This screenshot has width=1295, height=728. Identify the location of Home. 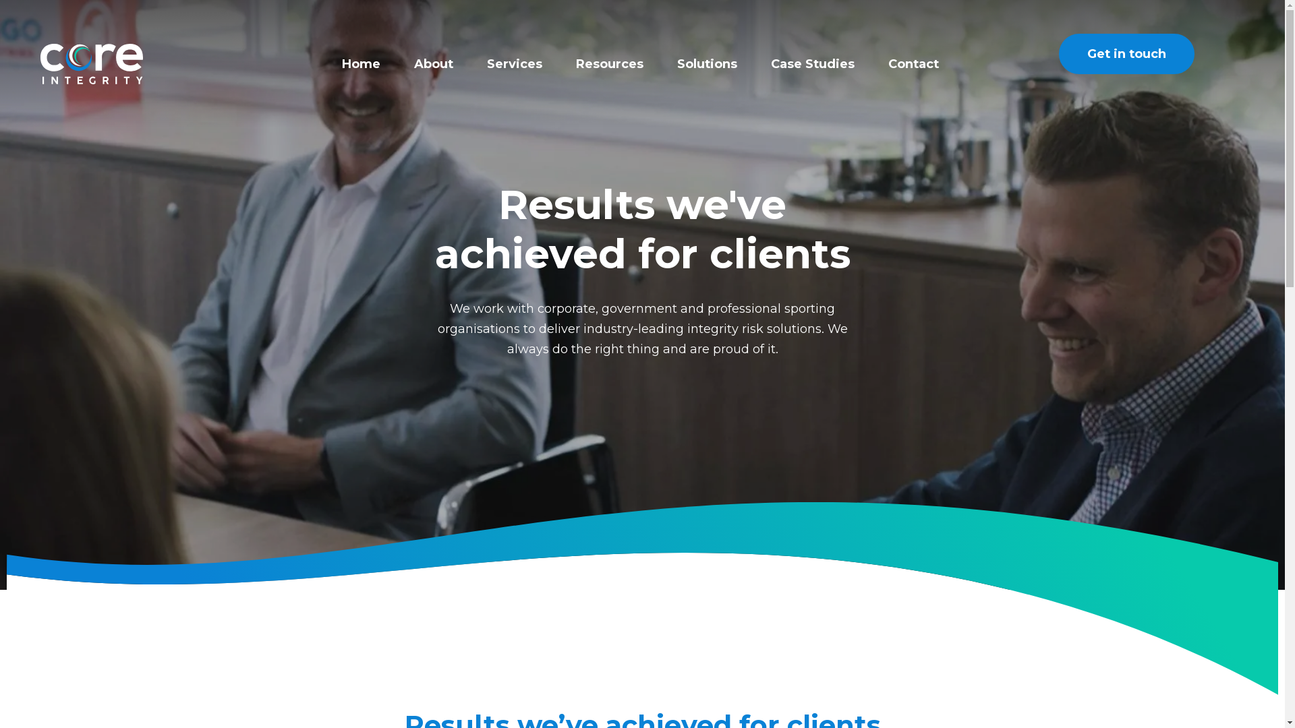
(361, 64).